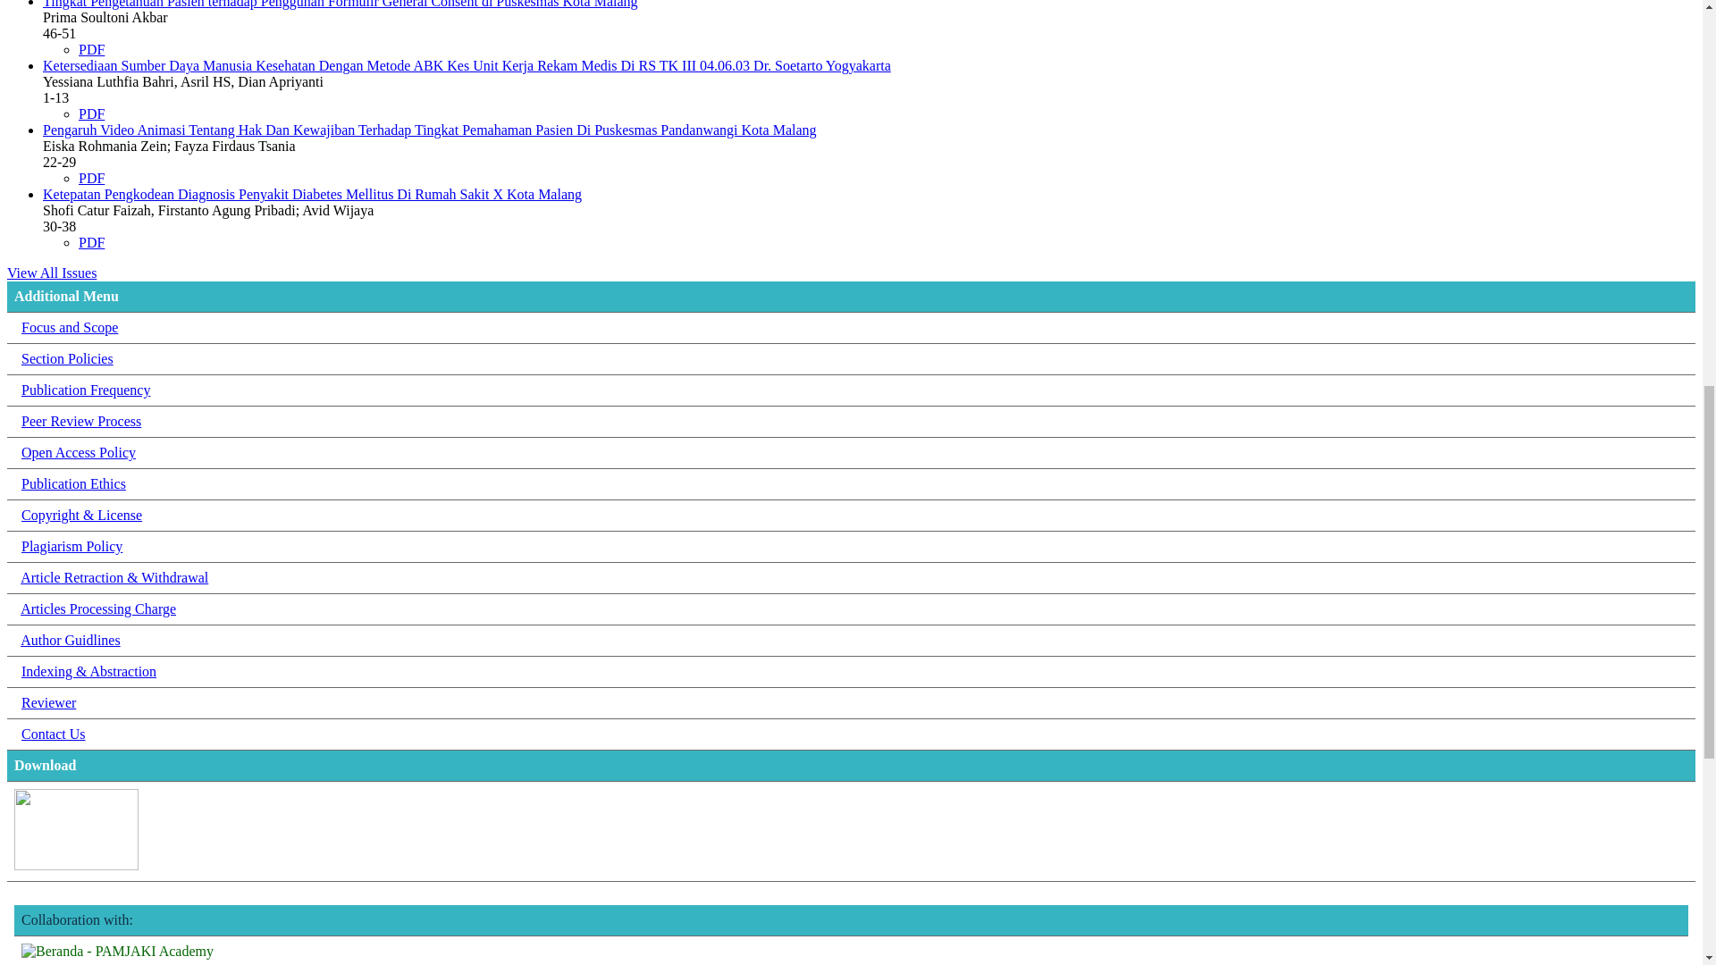  I want to click on PDF, so click(91, 242).